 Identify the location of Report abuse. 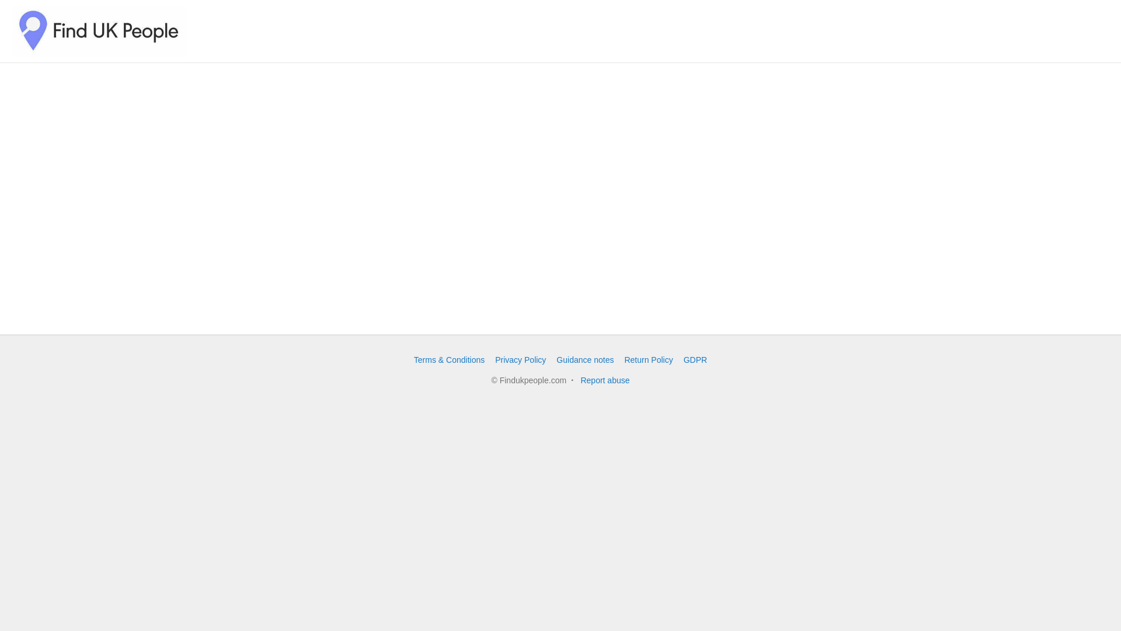
(605, 380).